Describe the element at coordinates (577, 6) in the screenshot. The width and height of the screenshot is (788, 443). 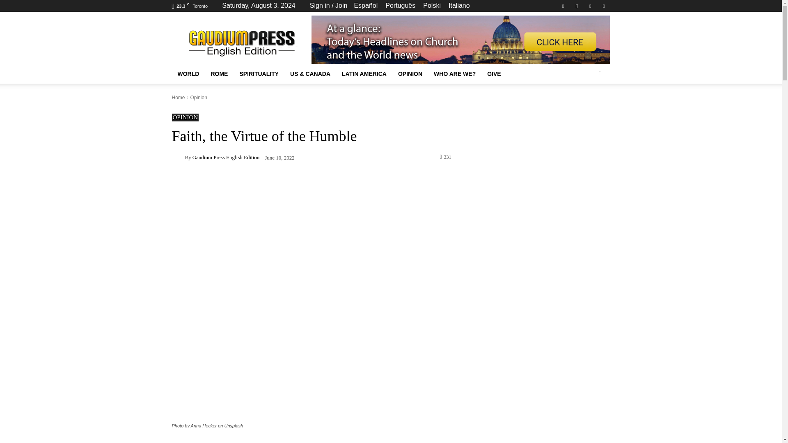
I see `Instagram` at that location.